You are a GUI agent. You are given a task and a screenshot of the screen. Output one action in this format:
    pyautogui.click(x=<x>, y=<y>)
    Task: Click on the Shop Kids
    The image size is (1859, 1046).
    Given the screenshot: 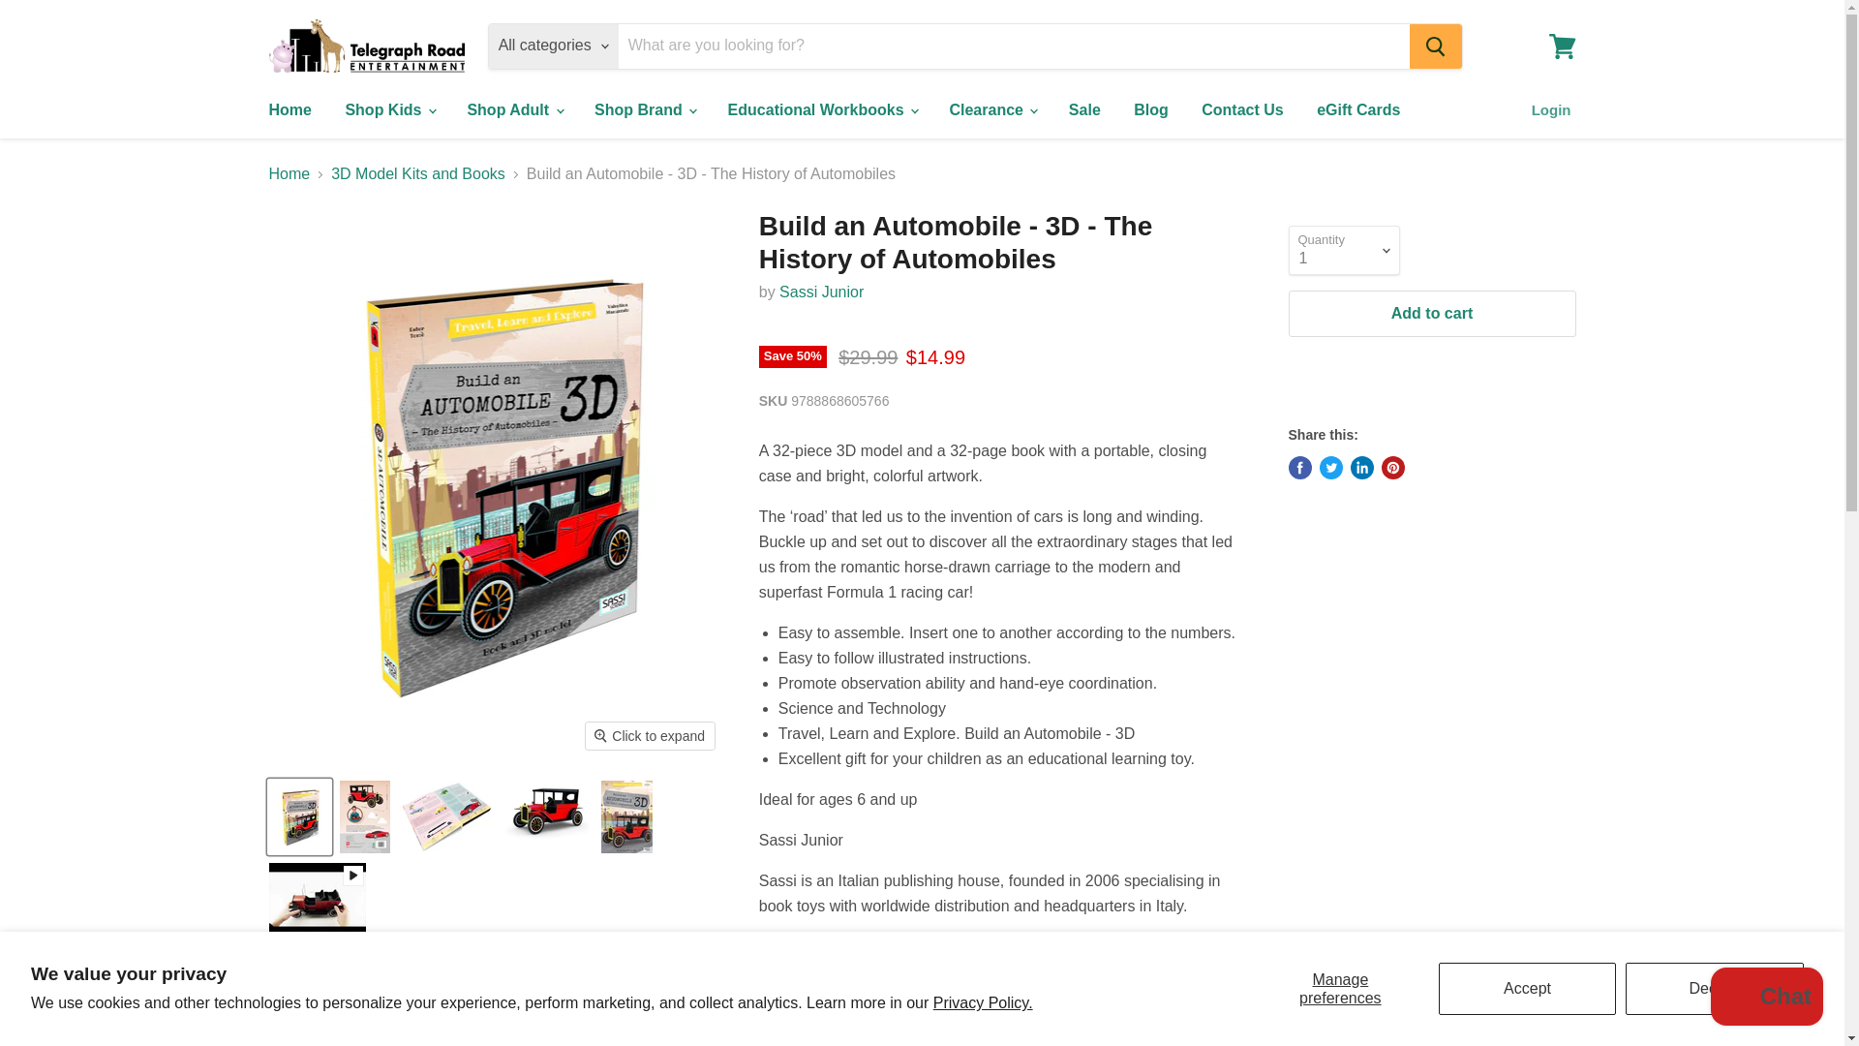 What is the action you would take?
    pyautogui.click(x=389, y=110)
    